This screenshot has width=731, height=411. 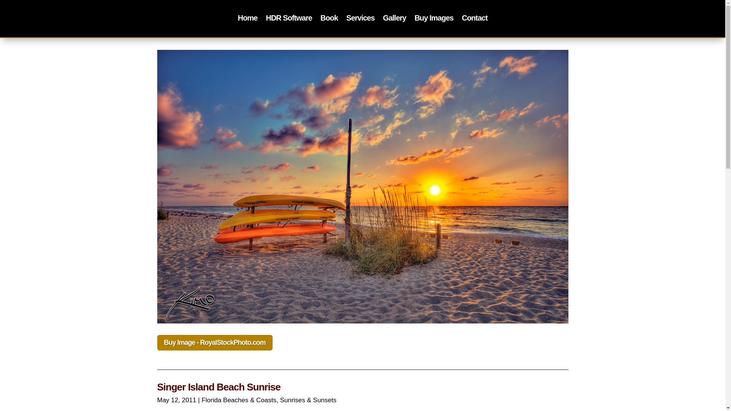 What do you see at coordinates (214, 342) in the screenshot?
I see `Buy Image - RoyalStockPhoto.com` at bounding box center [214, 342].